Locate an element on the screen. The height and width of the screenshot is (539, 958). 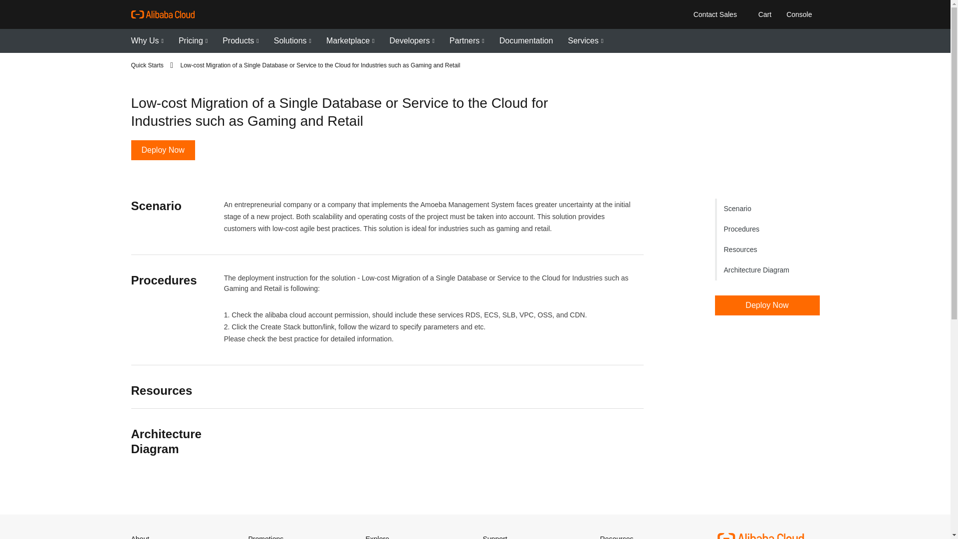
Developers is located at coordinates (411, 41).